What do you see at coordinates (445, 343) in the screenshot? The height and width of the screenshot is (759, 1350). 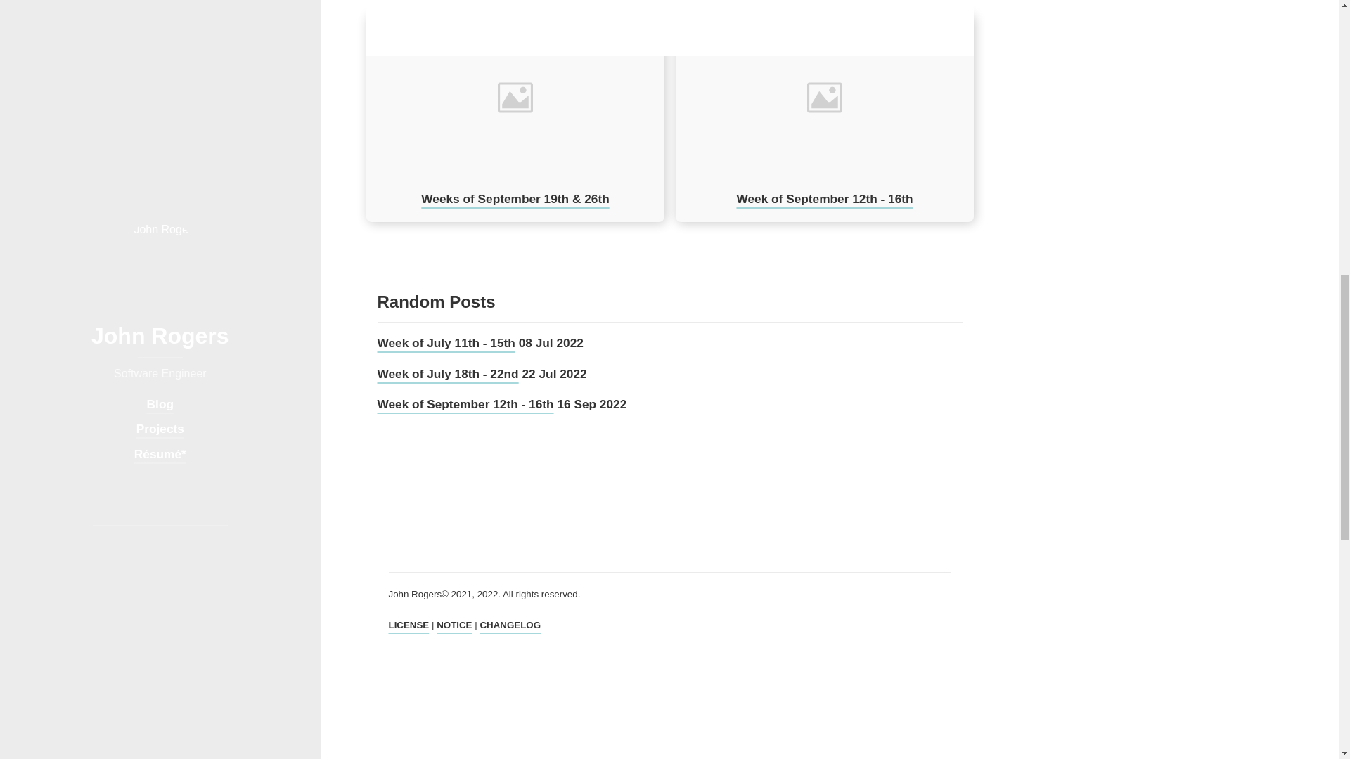 I see `Week of July 11th - 15th` at bounding box center [445, 343].